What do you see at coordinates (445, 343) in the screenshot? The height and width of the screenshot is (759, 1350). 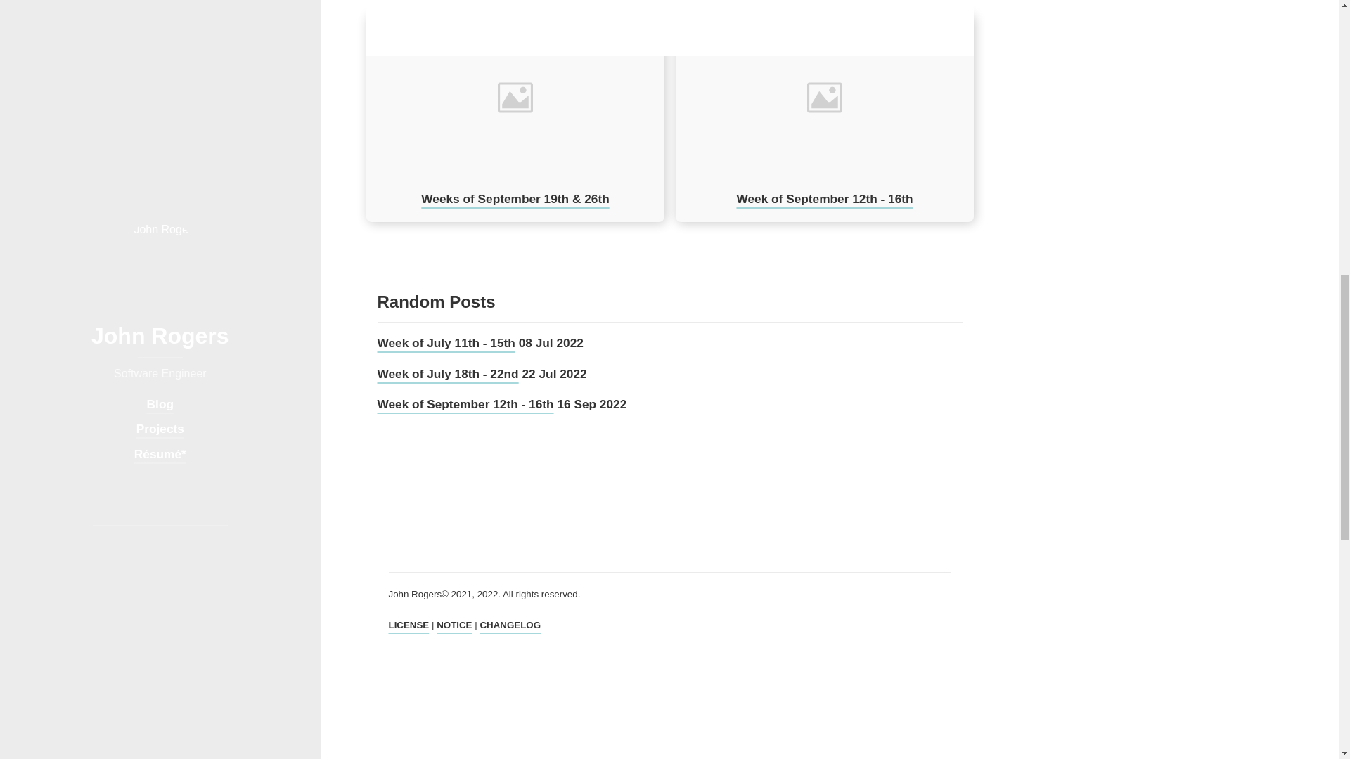 I see `Week of July 11th - 15th` at bounding box center [445, 343].